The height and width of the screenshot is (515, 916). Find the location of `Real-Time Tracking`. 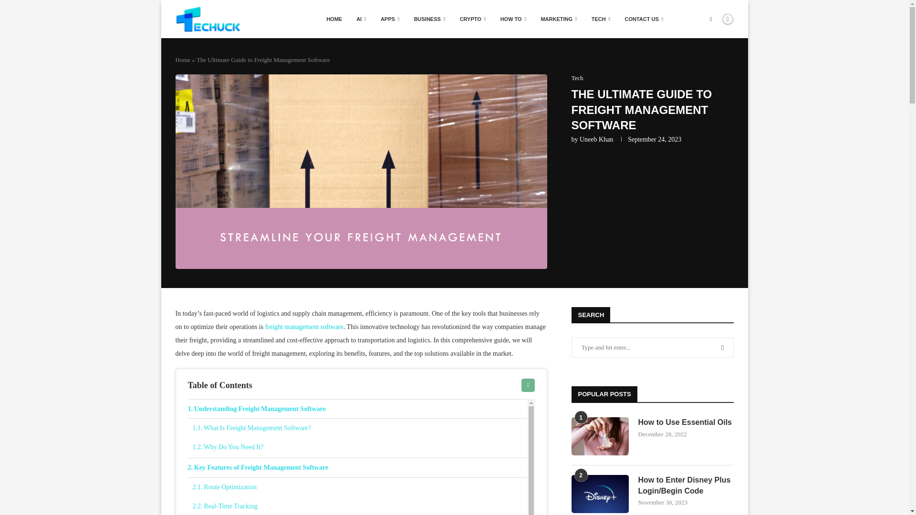

Real-Time Tracking is located at coordinates (360, 506).